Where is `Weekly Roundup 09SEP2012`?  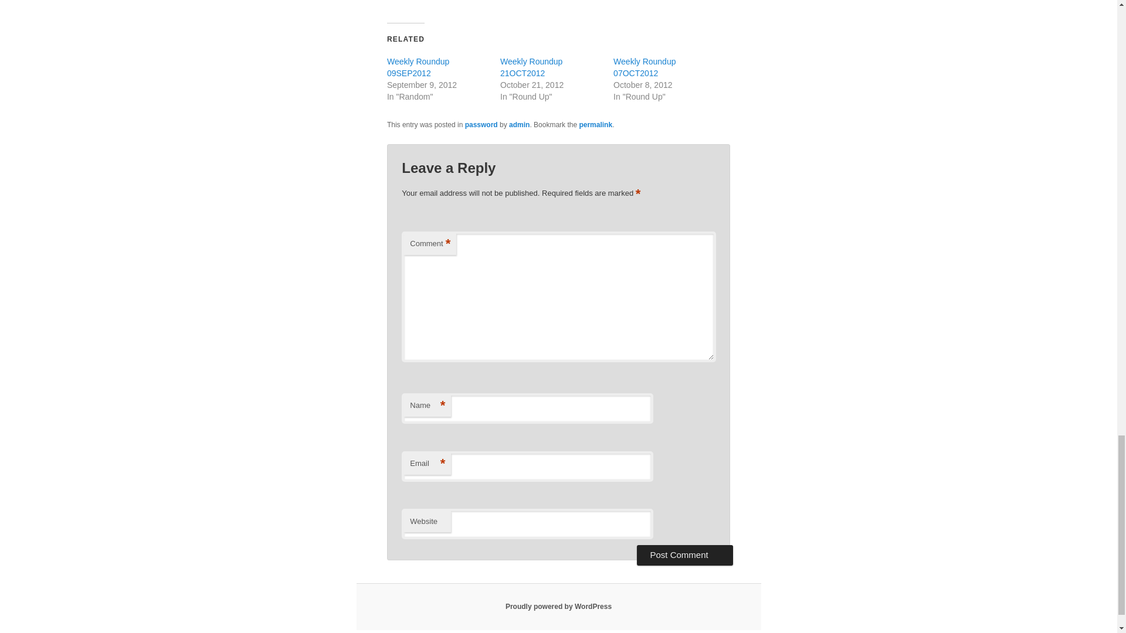
Weekly Roundup 09SEP2012 is located at coordinates (418, 67).